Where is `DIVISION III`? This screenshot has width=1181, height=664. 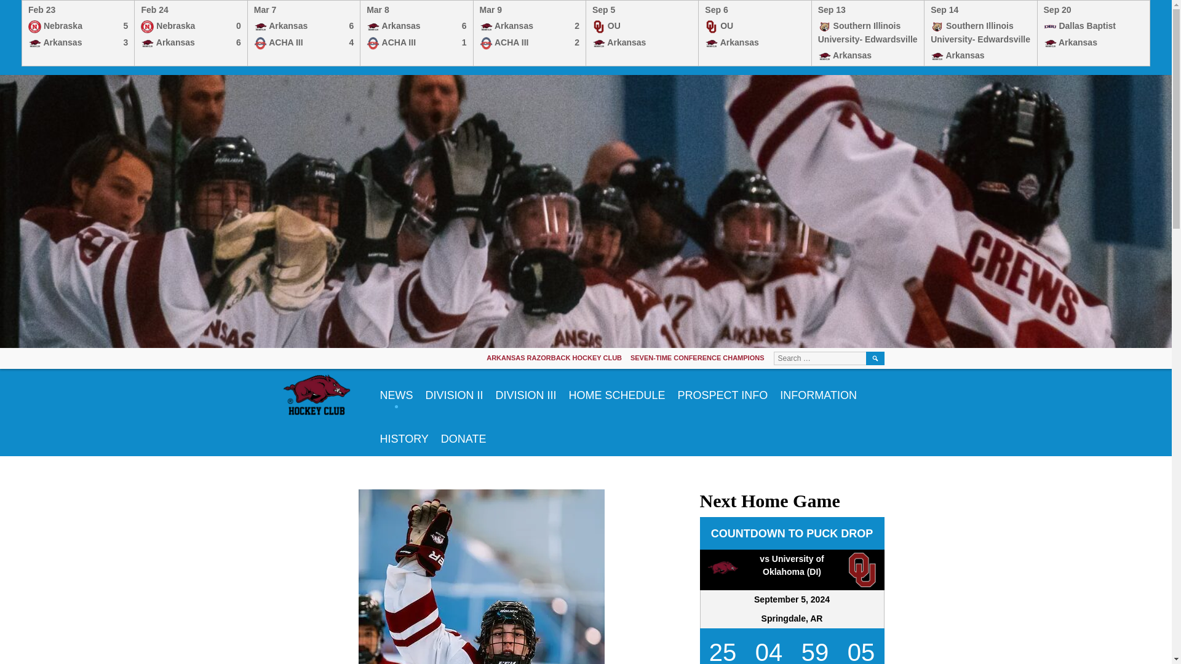 DIVISION III is located at coordinates (529, 27).